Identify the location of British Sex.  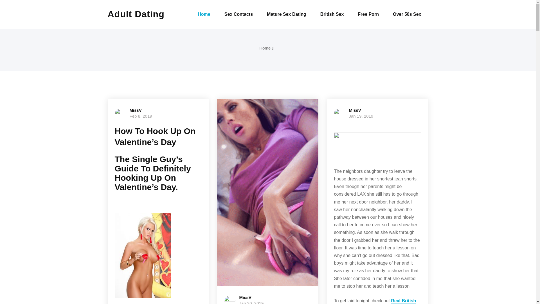
(332, 14).